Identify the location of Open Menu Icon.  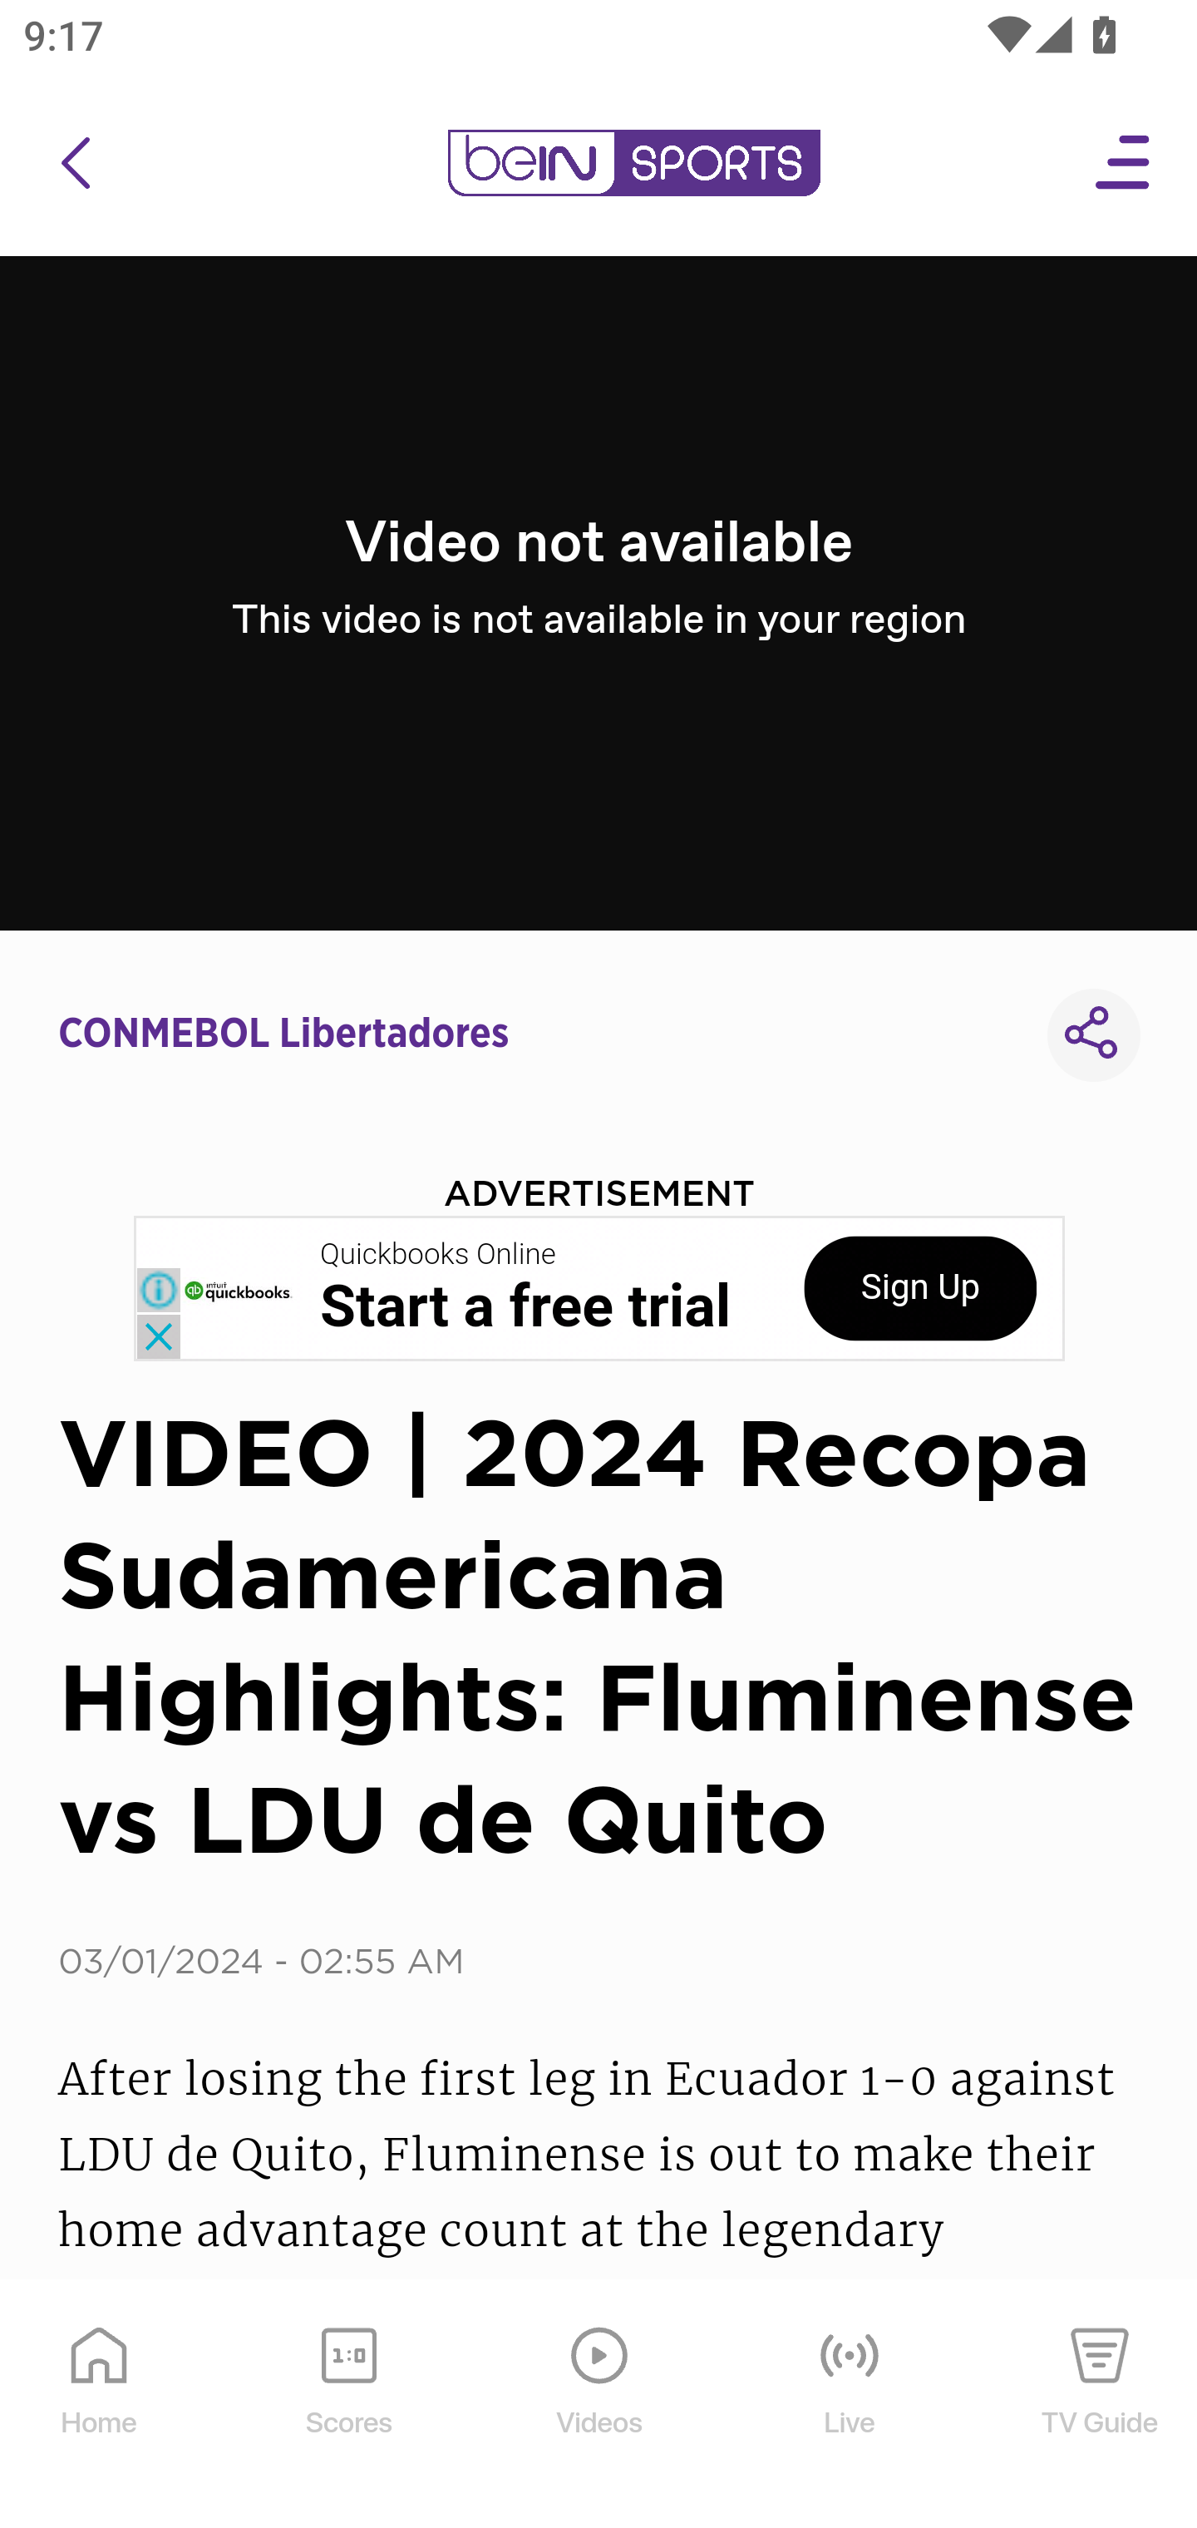
(1124, 163).